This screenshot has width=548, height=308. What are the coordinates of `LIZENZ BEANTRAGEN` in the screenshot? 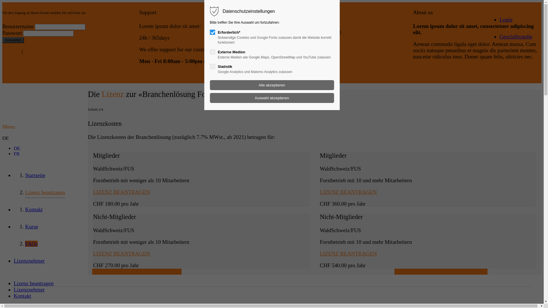 It's located at (122, 192).